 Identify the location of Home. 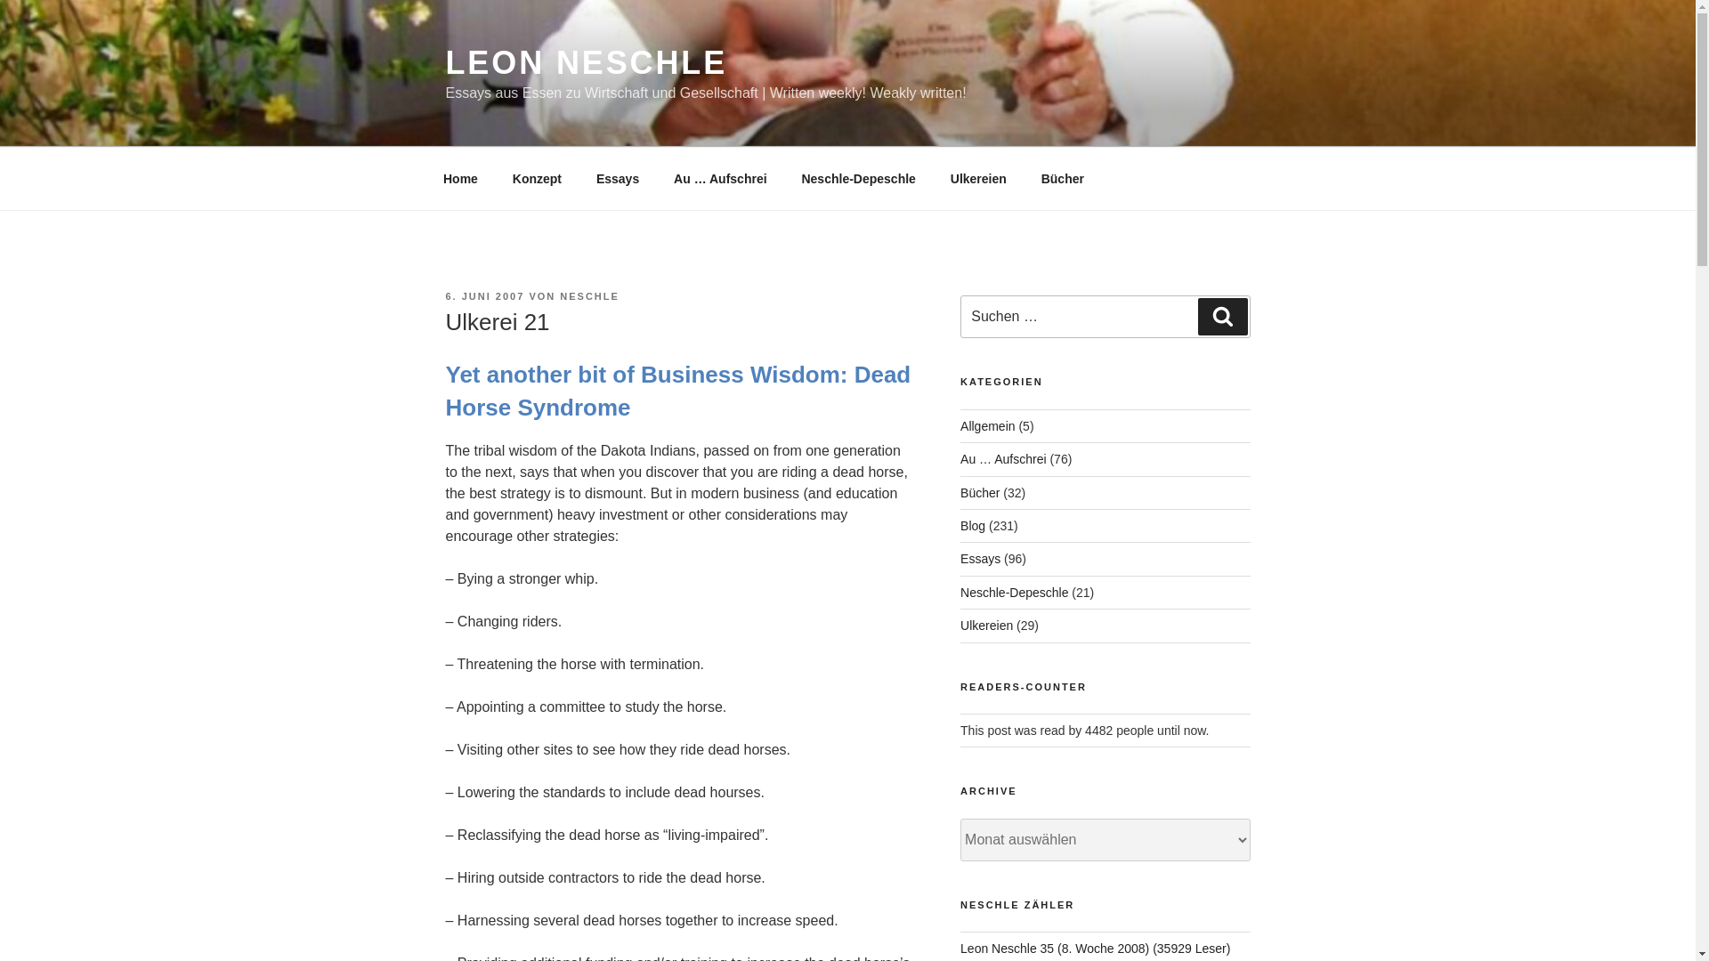
(460, 178).